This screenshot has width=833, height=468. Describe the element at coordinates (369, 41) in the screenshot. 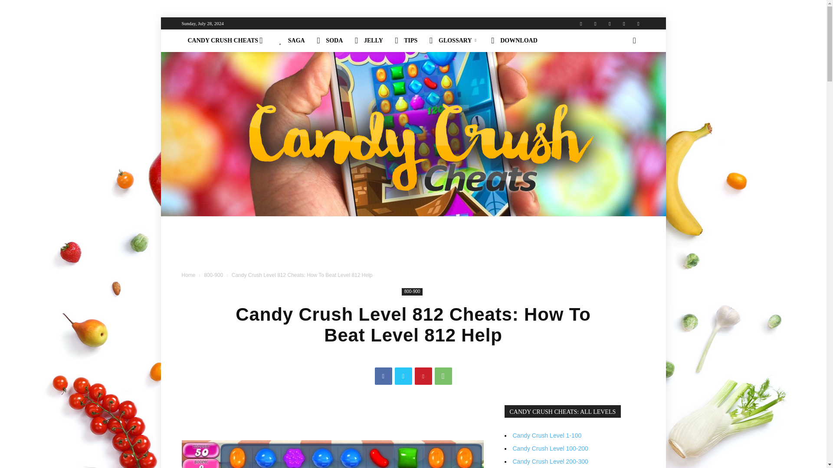

I see `JELLY` at that location.